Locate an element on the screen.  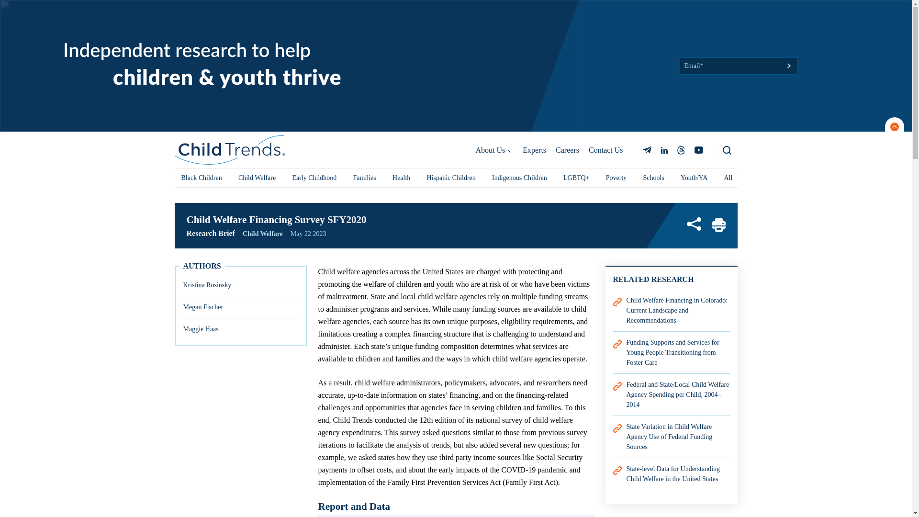
LinkedIn is located at coordinates (663, 149).